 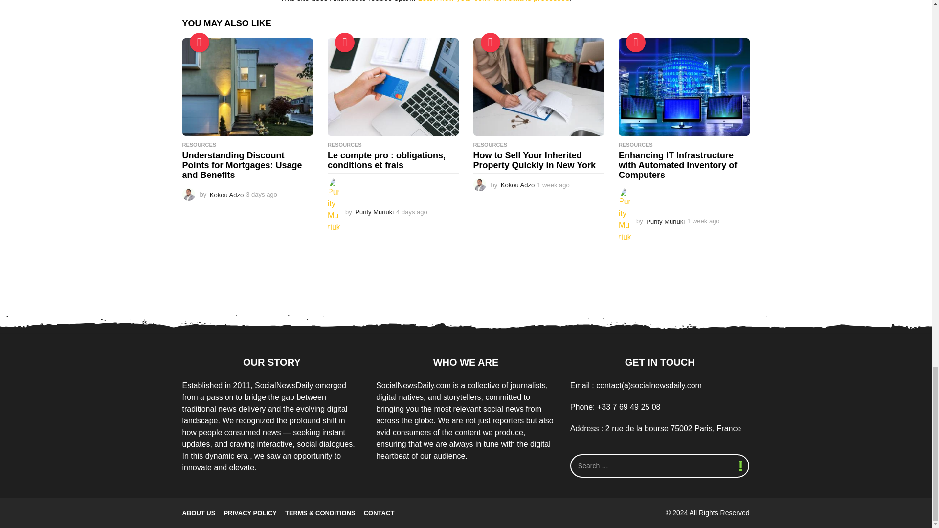 What do you see at coordinates (539, 87) in the screenshot?
I see `How to Sell Your Inherited Property Quickly in New York` at bounding box center [539, 87].